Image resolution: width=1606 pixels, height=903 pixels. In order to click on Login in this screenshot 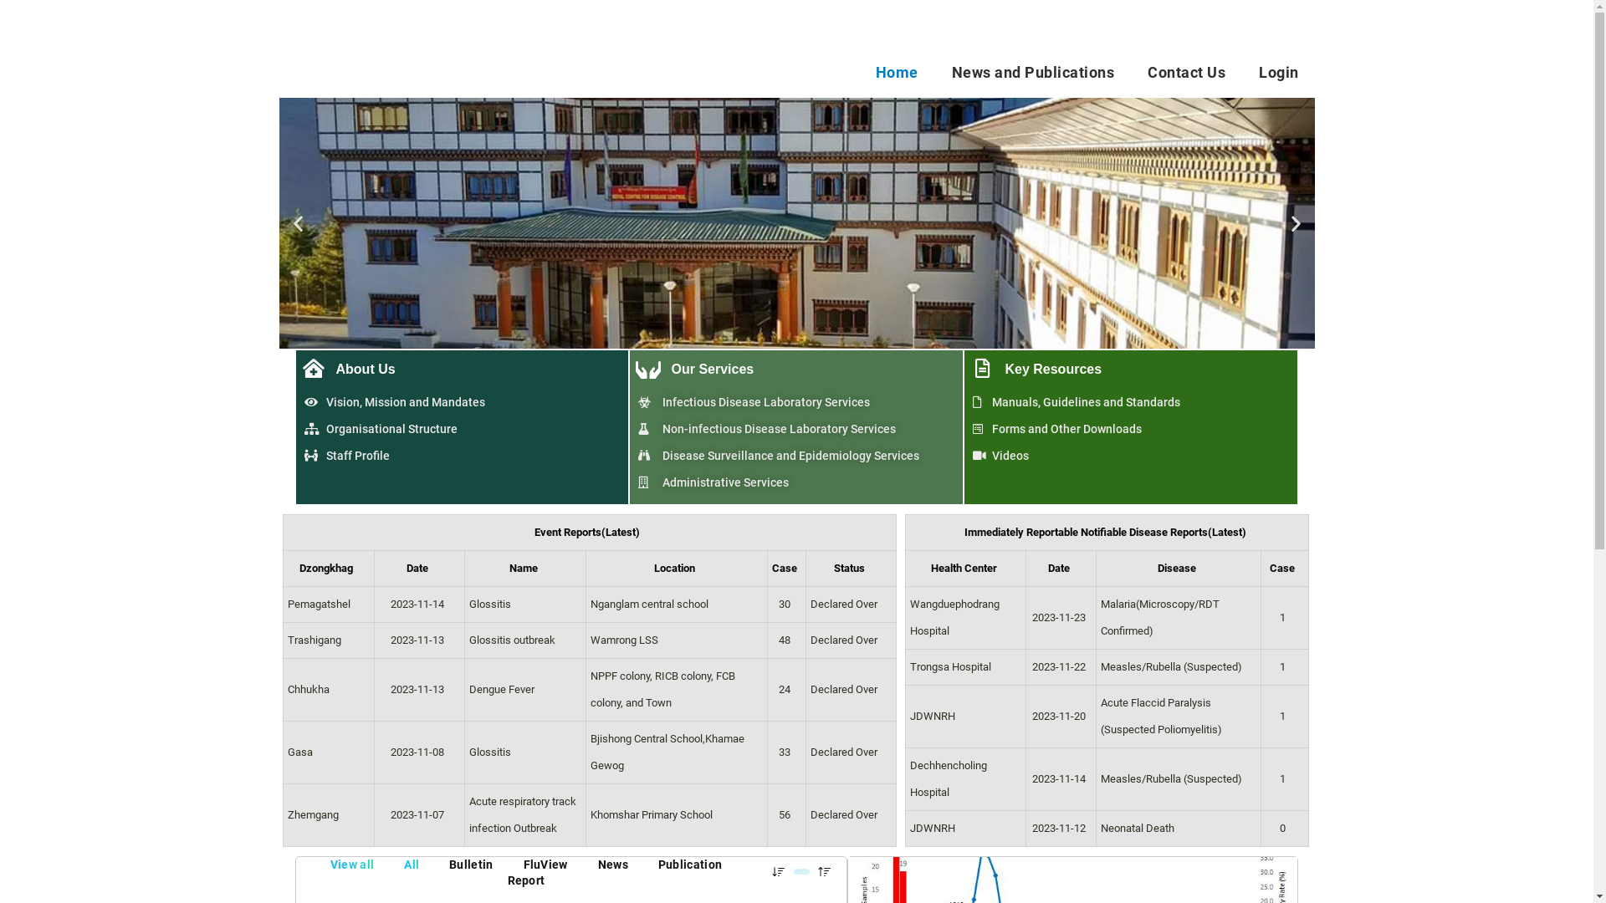, I will do `click(1279, 72)`.